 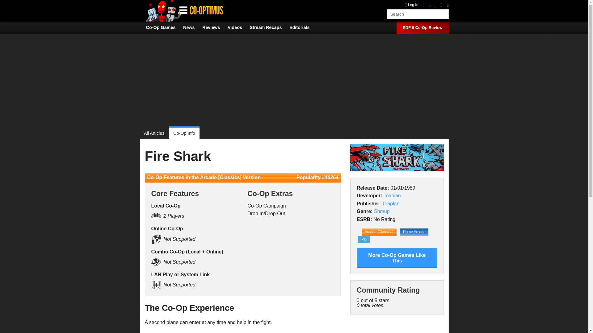 What do you see at coordinates (156, 133) in the screenshot?
I see `All Articles` at bounding box center [156, 133].